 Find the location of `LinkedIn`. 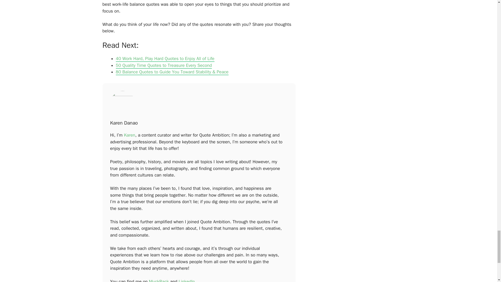

LinkedIn is located at coordinates (187, 280).